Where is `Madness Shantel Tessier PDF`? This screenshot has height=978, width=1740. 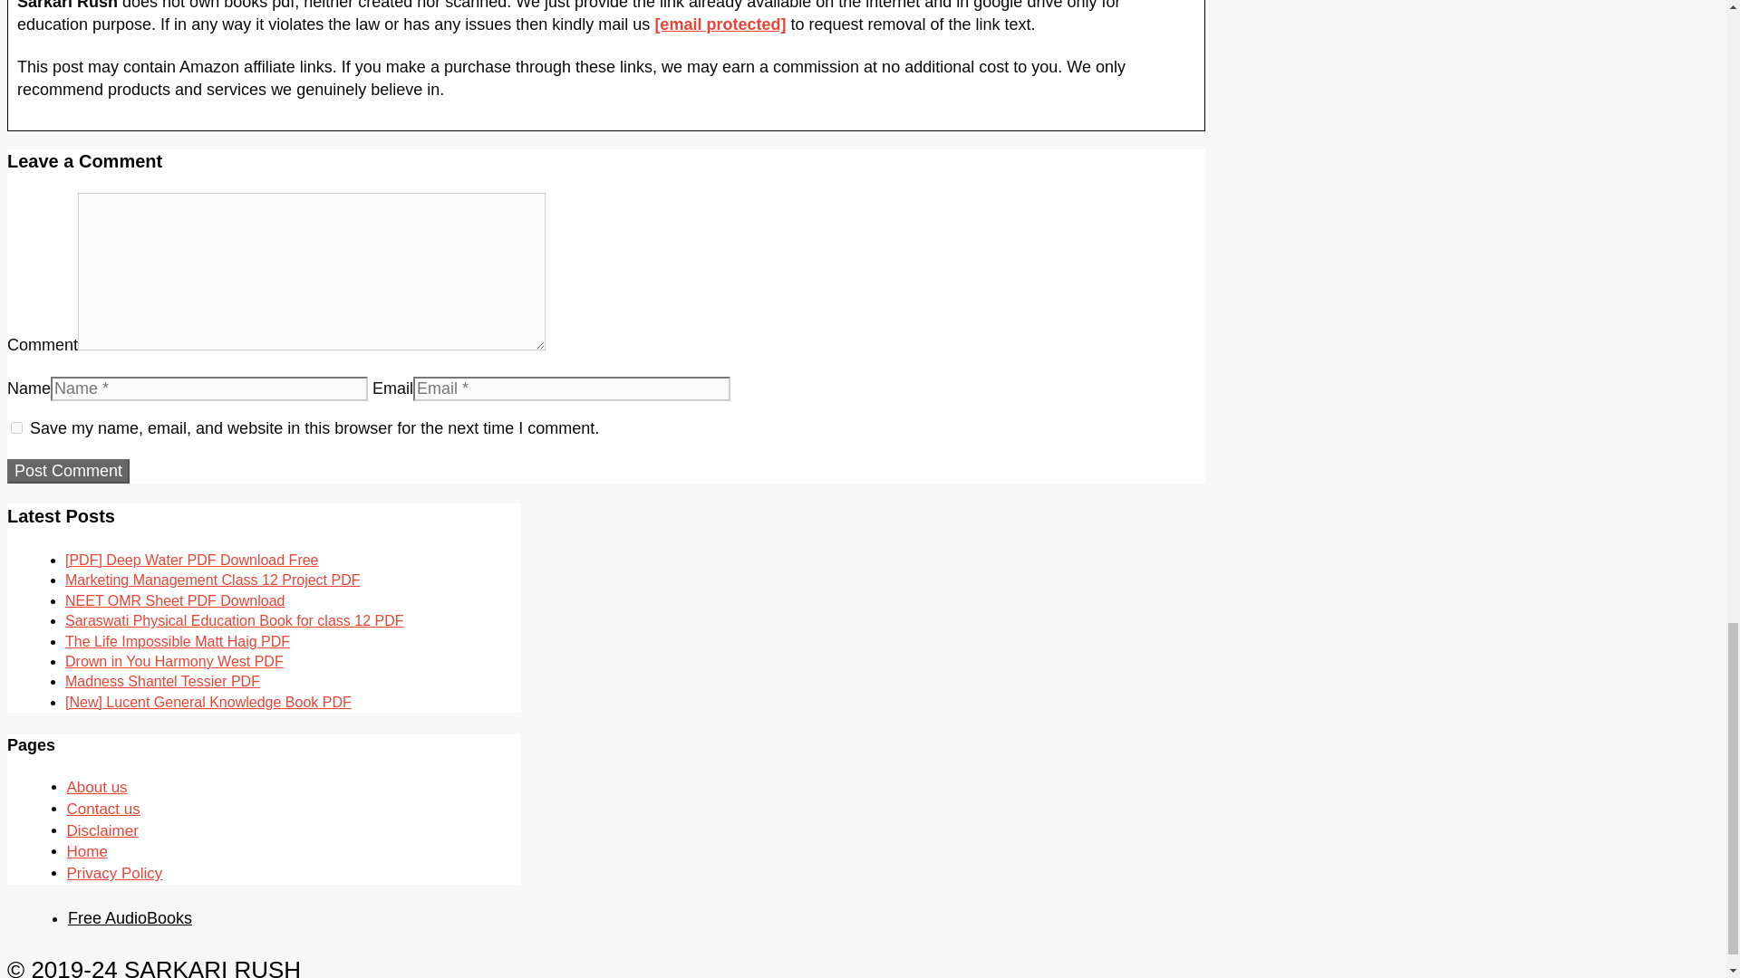
Madness Shantel Tessier PDF is located at coordinates (162, 681).